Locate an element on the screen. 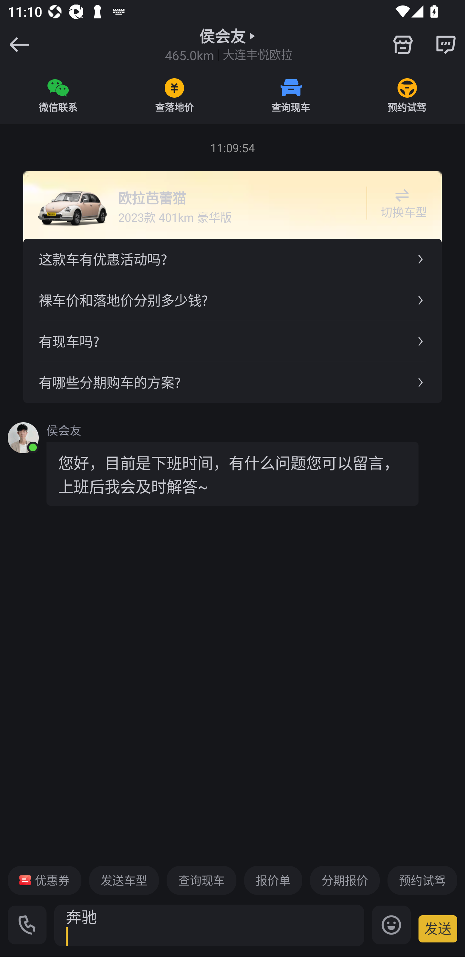 Image resolution: width=465 pixels, height=957 pixels. 发送 is located at coordinates (438, 929).